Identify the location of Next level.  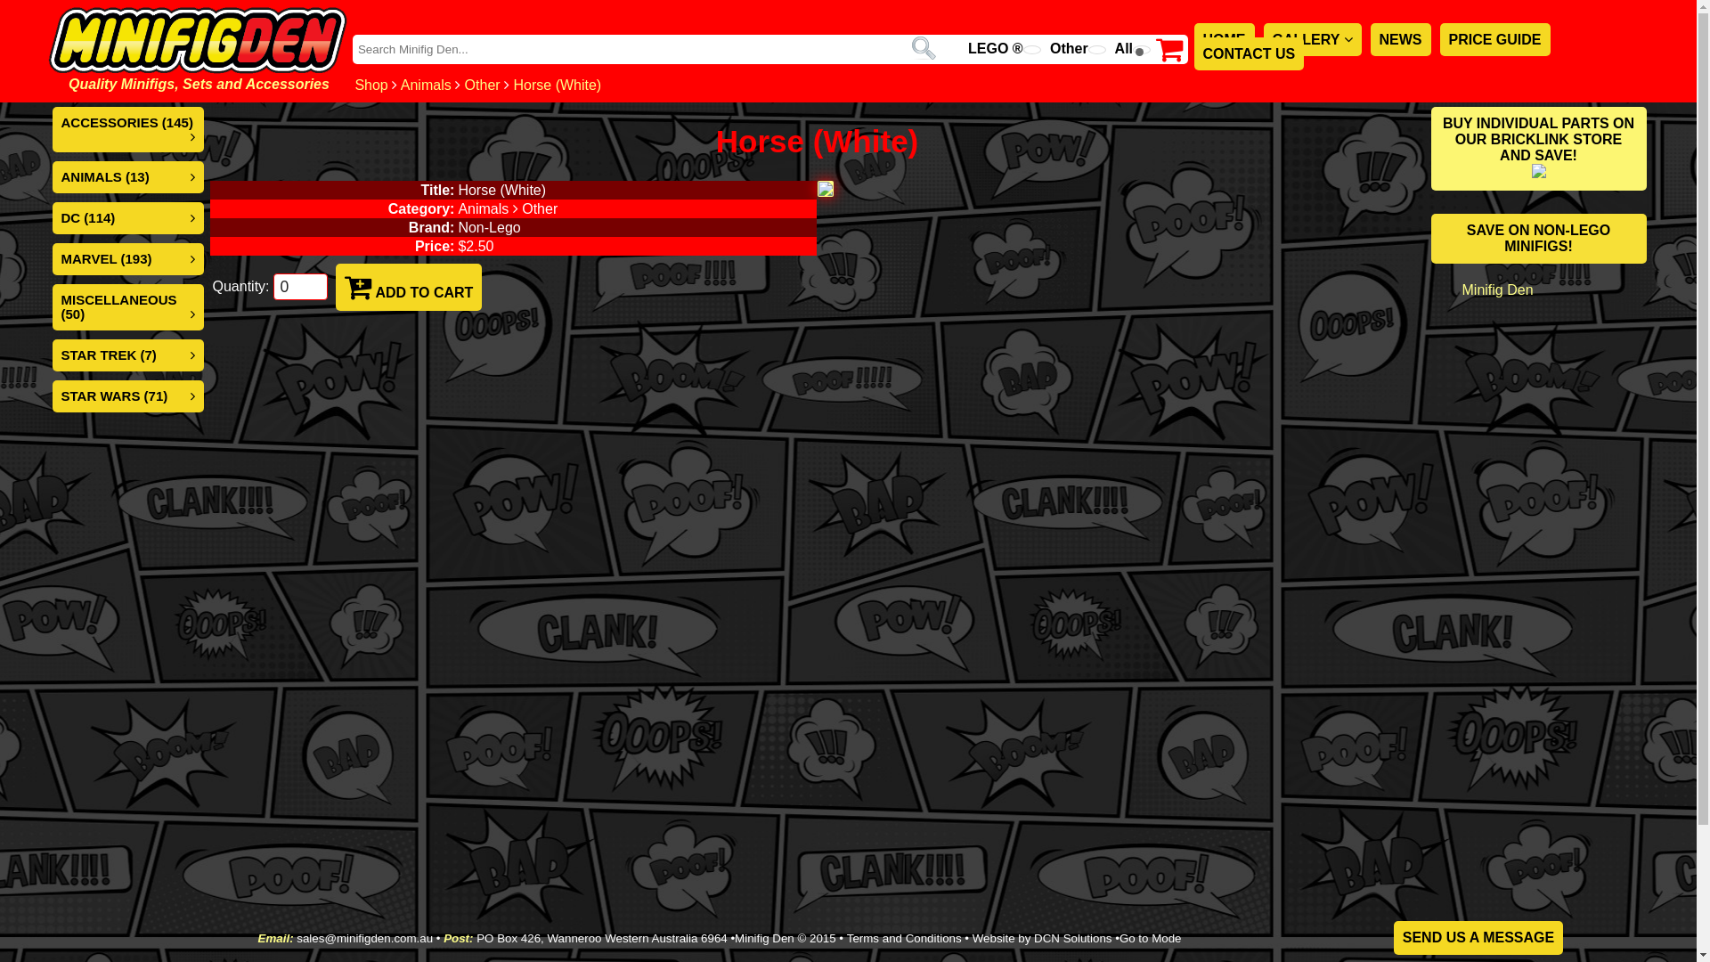
(192, 217).